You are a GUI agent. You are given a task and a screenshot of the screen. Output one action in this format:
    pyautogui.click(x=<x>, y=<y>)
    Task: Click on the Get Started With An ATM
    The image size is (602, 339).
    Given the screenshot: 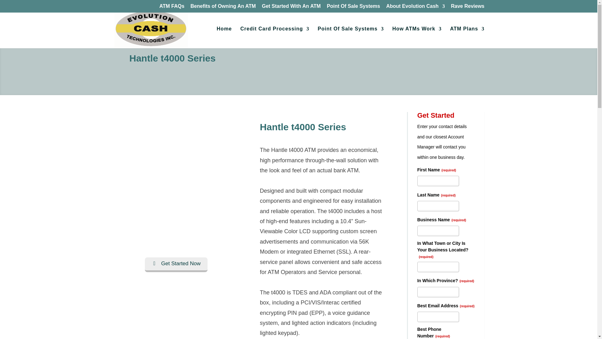 What is the action you would take?
    pyautogui.click(x=291, y=8)
    